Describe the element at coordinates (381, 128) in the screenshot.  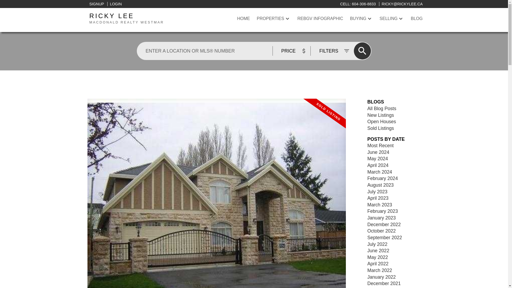
I see `Sold Listings` at that location.